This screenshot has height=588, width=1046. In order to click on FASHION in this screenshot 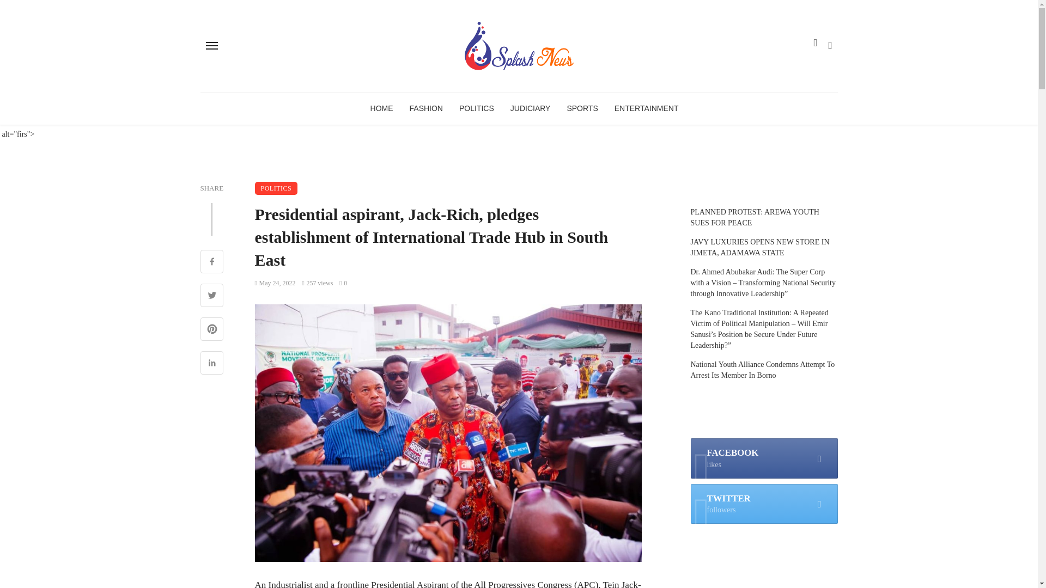, I will do `click(426, 108)`.